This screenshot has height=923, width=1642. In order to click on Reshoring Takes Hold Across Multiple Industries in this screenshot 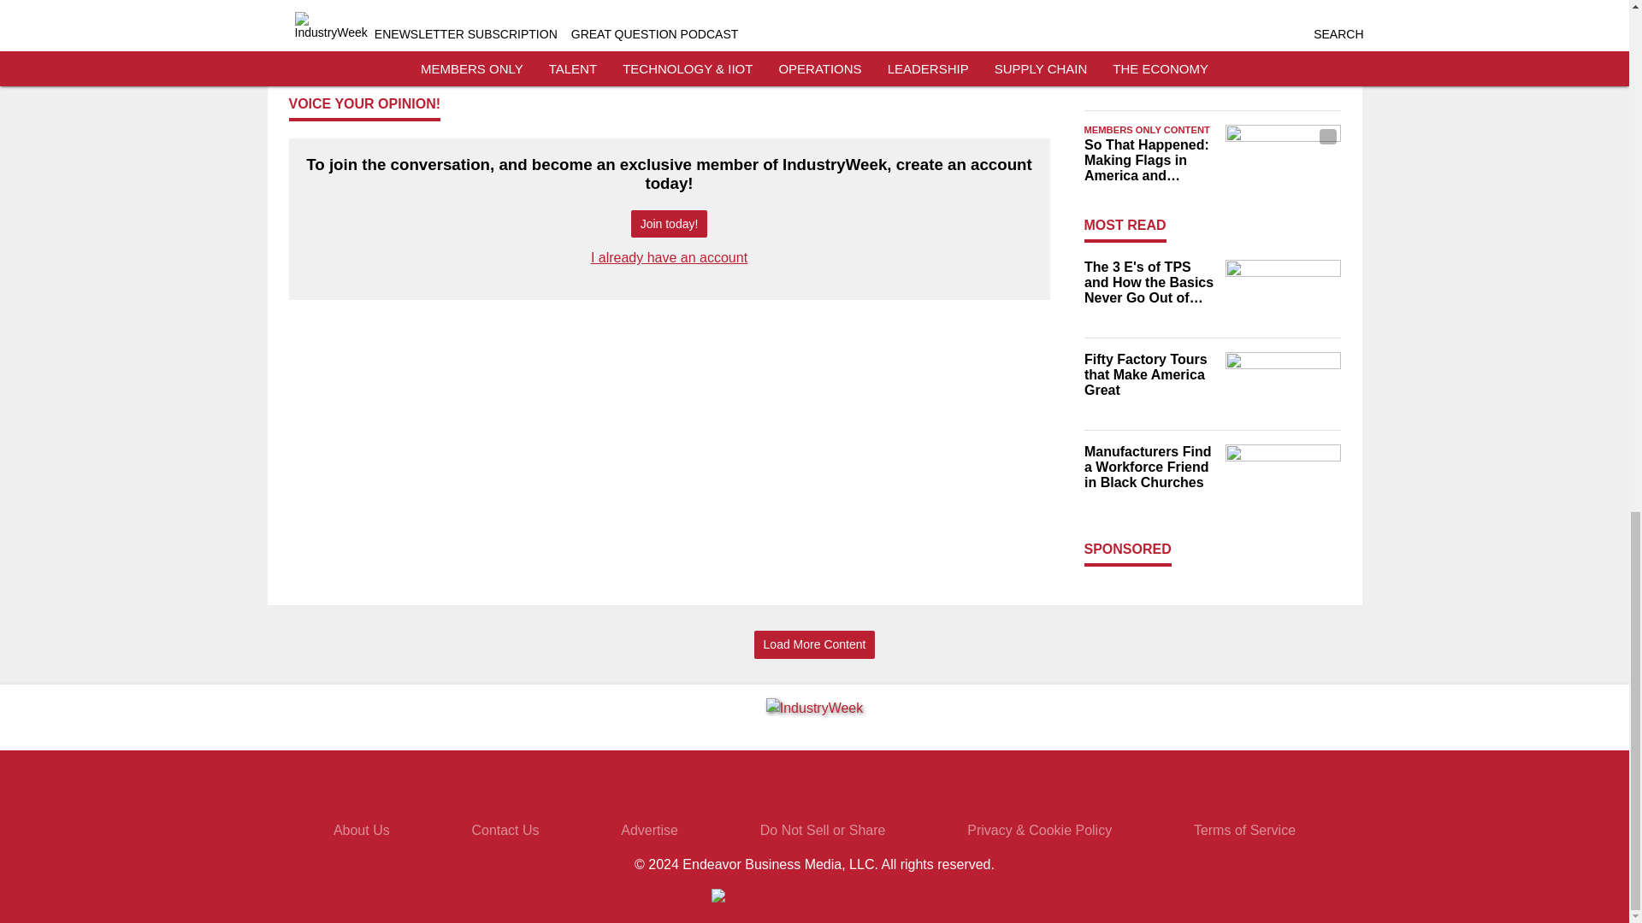, I will do `click(1149, 55)`.